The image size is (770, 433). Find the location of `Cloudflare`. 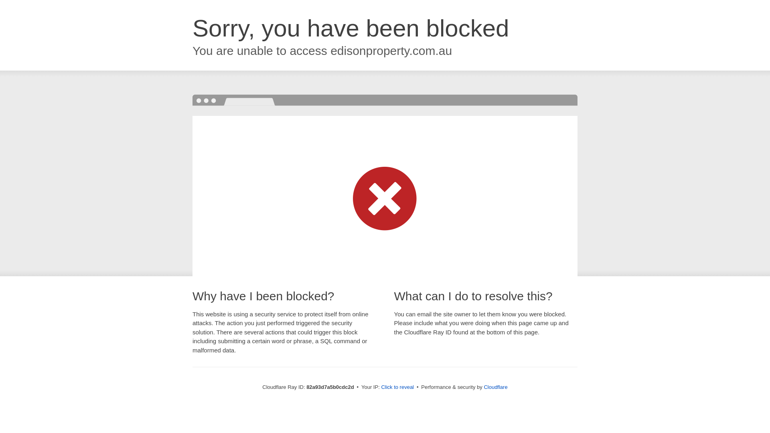

Cloudflare is located at coordinates (496, 387).